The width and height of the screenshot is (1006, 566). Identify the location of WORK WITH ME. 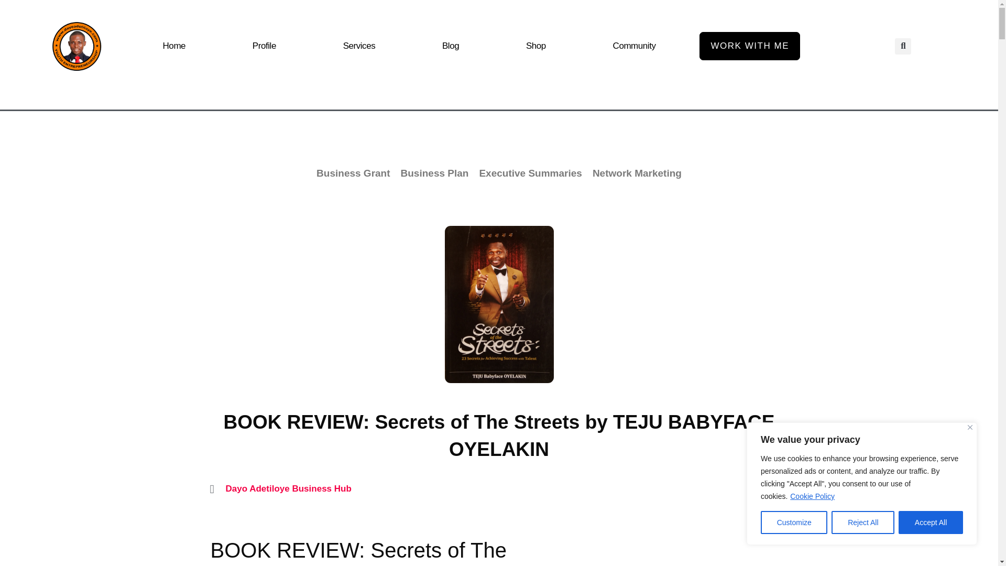
(749, 46).